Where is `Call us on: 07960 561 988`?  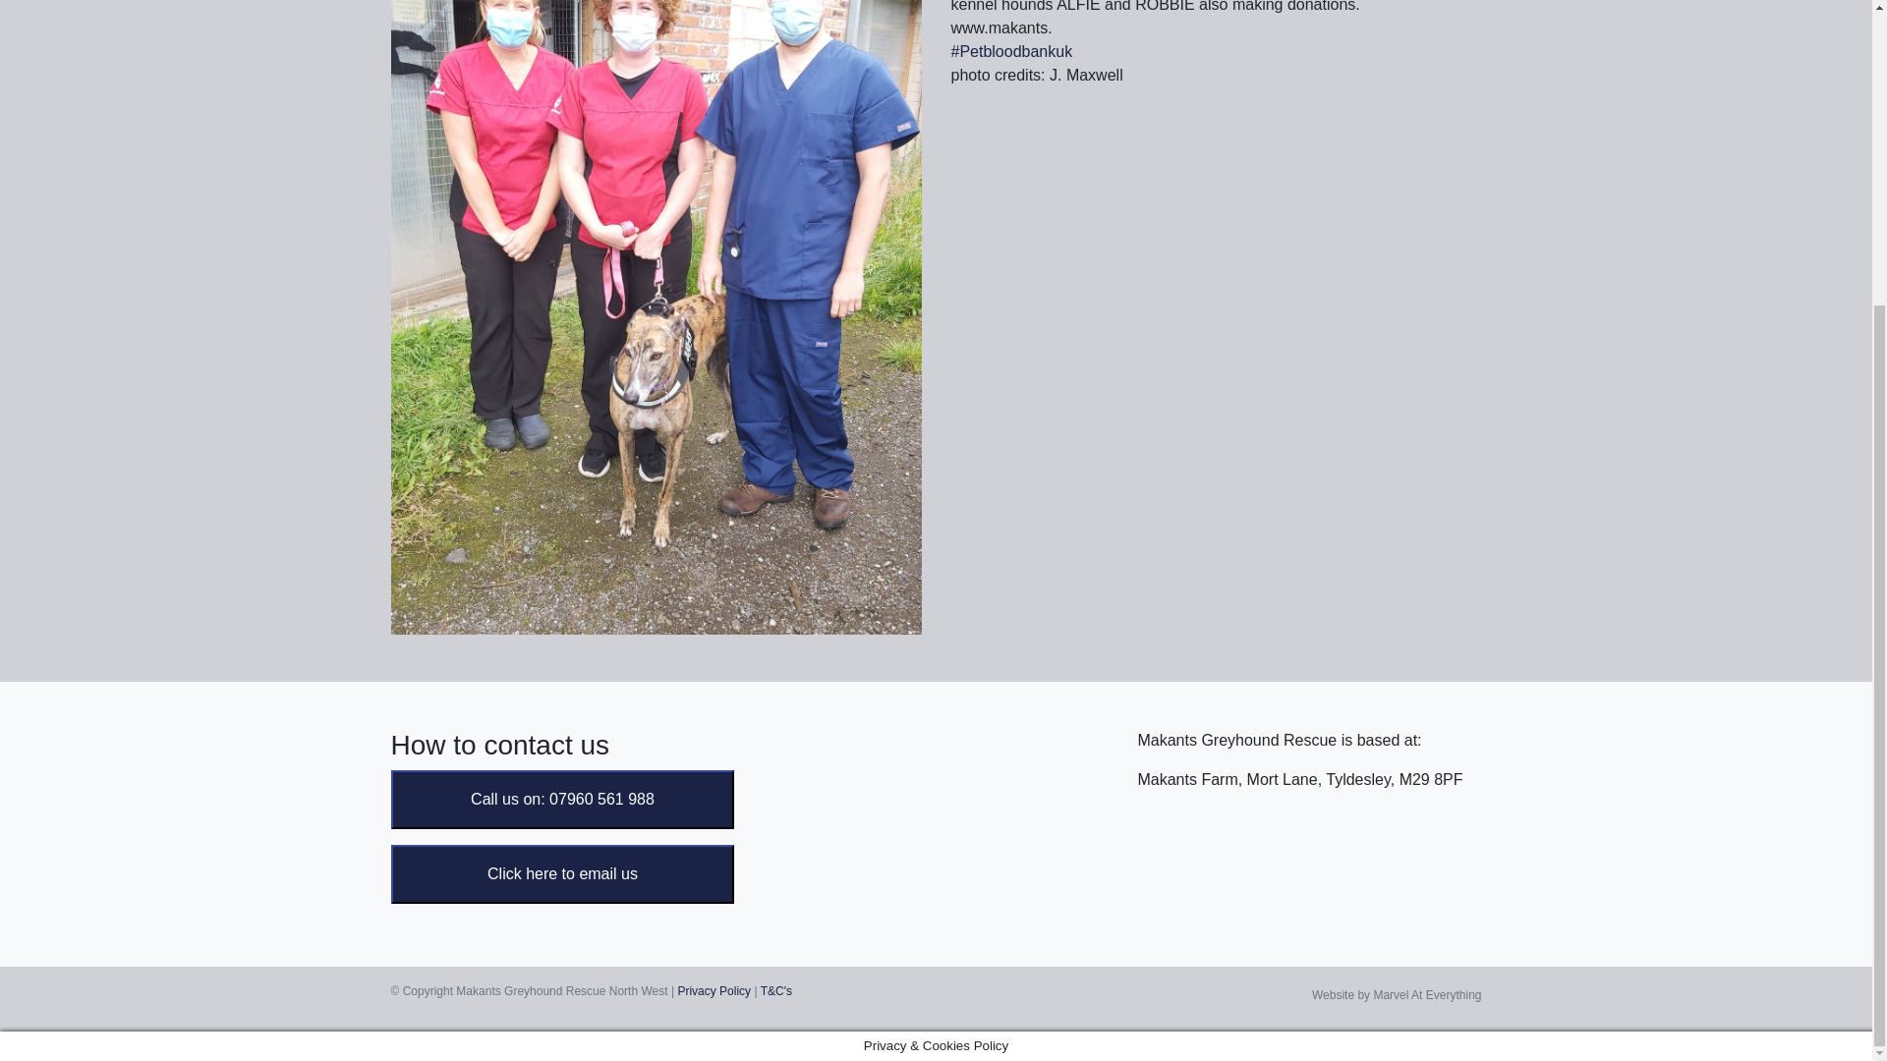
Call us on: 07960 561 988 is located at coordinates (562, 798).